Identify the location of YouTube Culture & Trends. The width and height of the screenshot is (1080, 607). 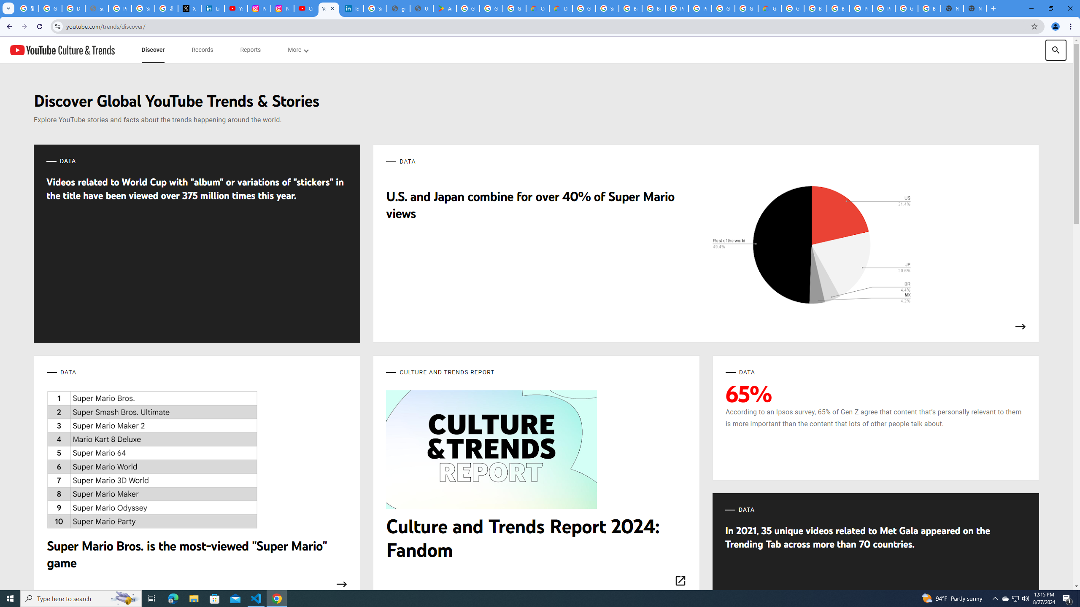
(62, 50).